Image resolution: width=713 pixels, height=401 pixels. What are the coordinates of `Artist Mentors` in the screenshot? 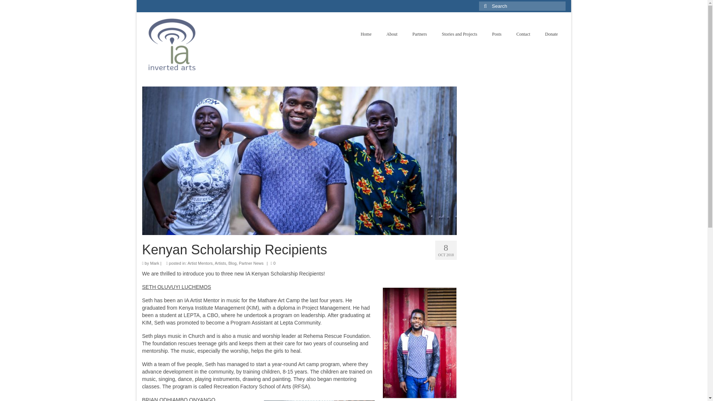 It's located at (200, 263).